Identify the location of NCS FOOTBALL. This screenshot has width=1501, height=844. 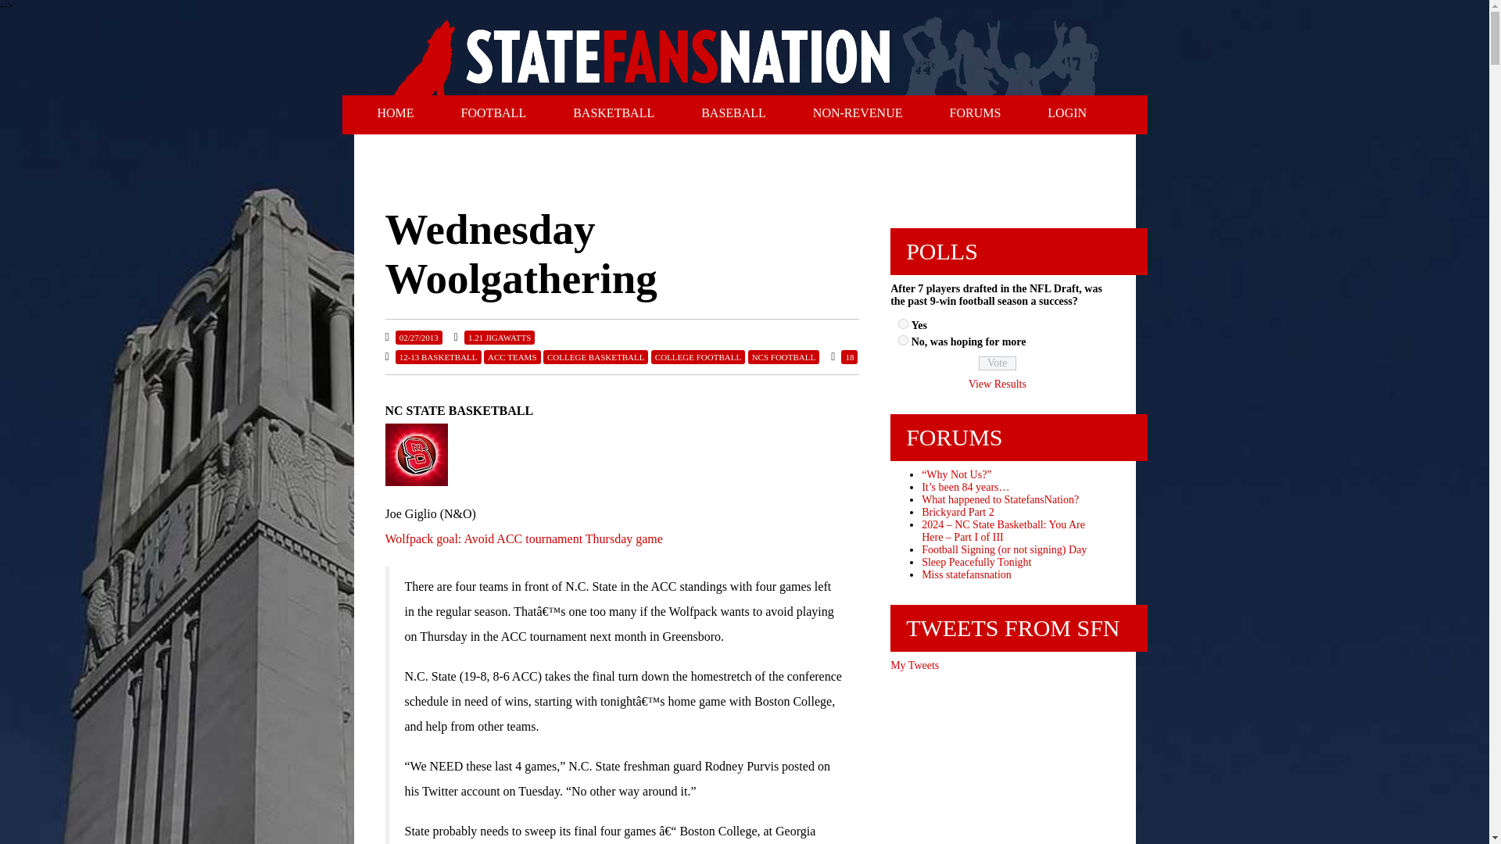
(783, 356).